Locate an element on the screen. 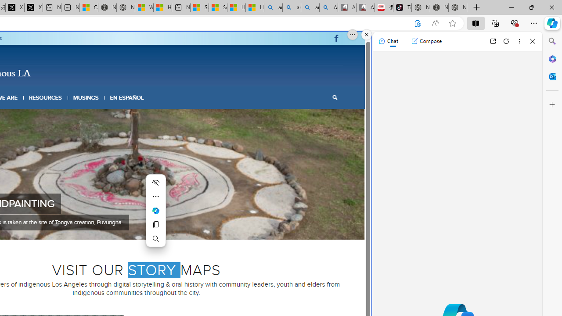 Image resolution: width=562 pixels, height=316 pixels. Mini menu on text selection is located at coordinates (155, 216).